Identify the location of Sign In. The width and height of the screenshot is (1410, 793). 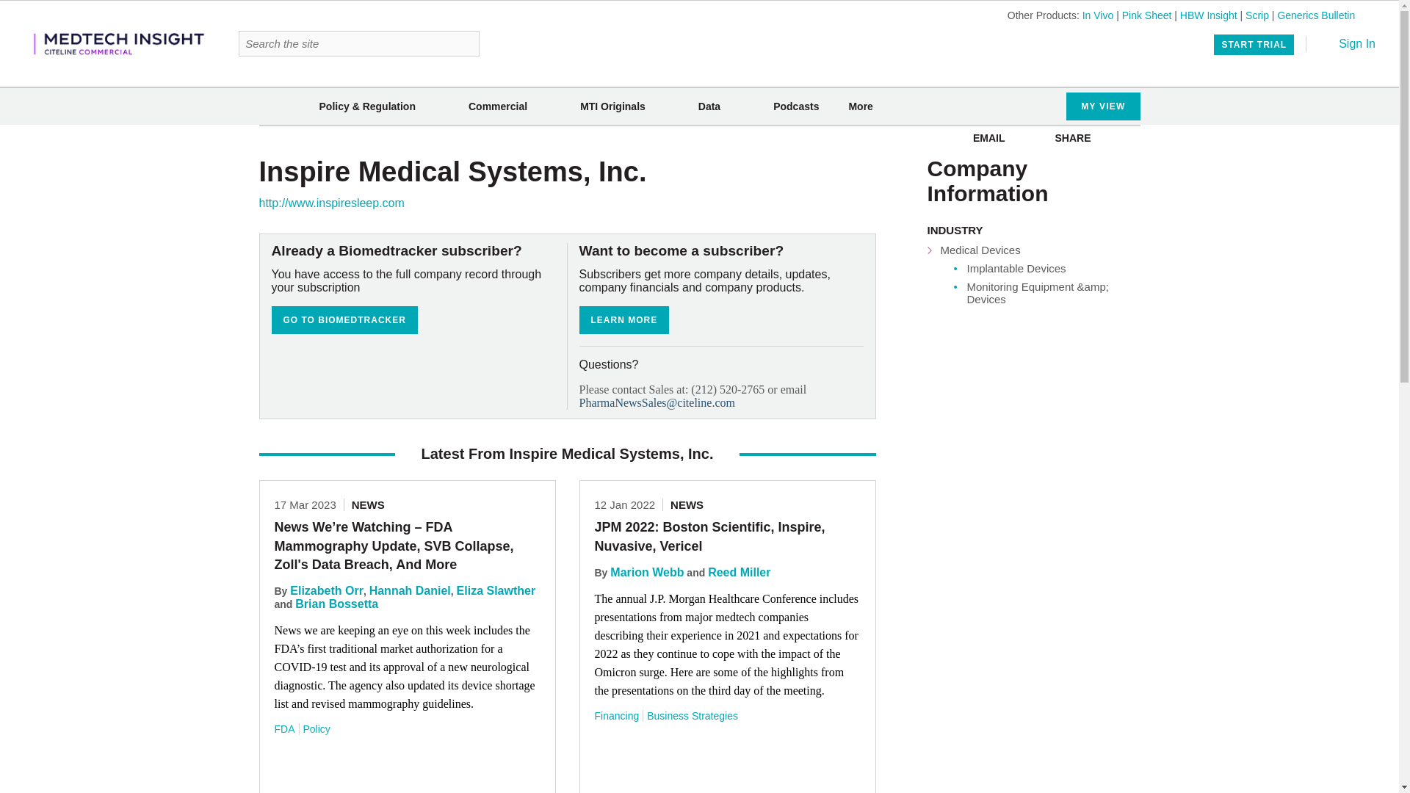
(1347, 43).